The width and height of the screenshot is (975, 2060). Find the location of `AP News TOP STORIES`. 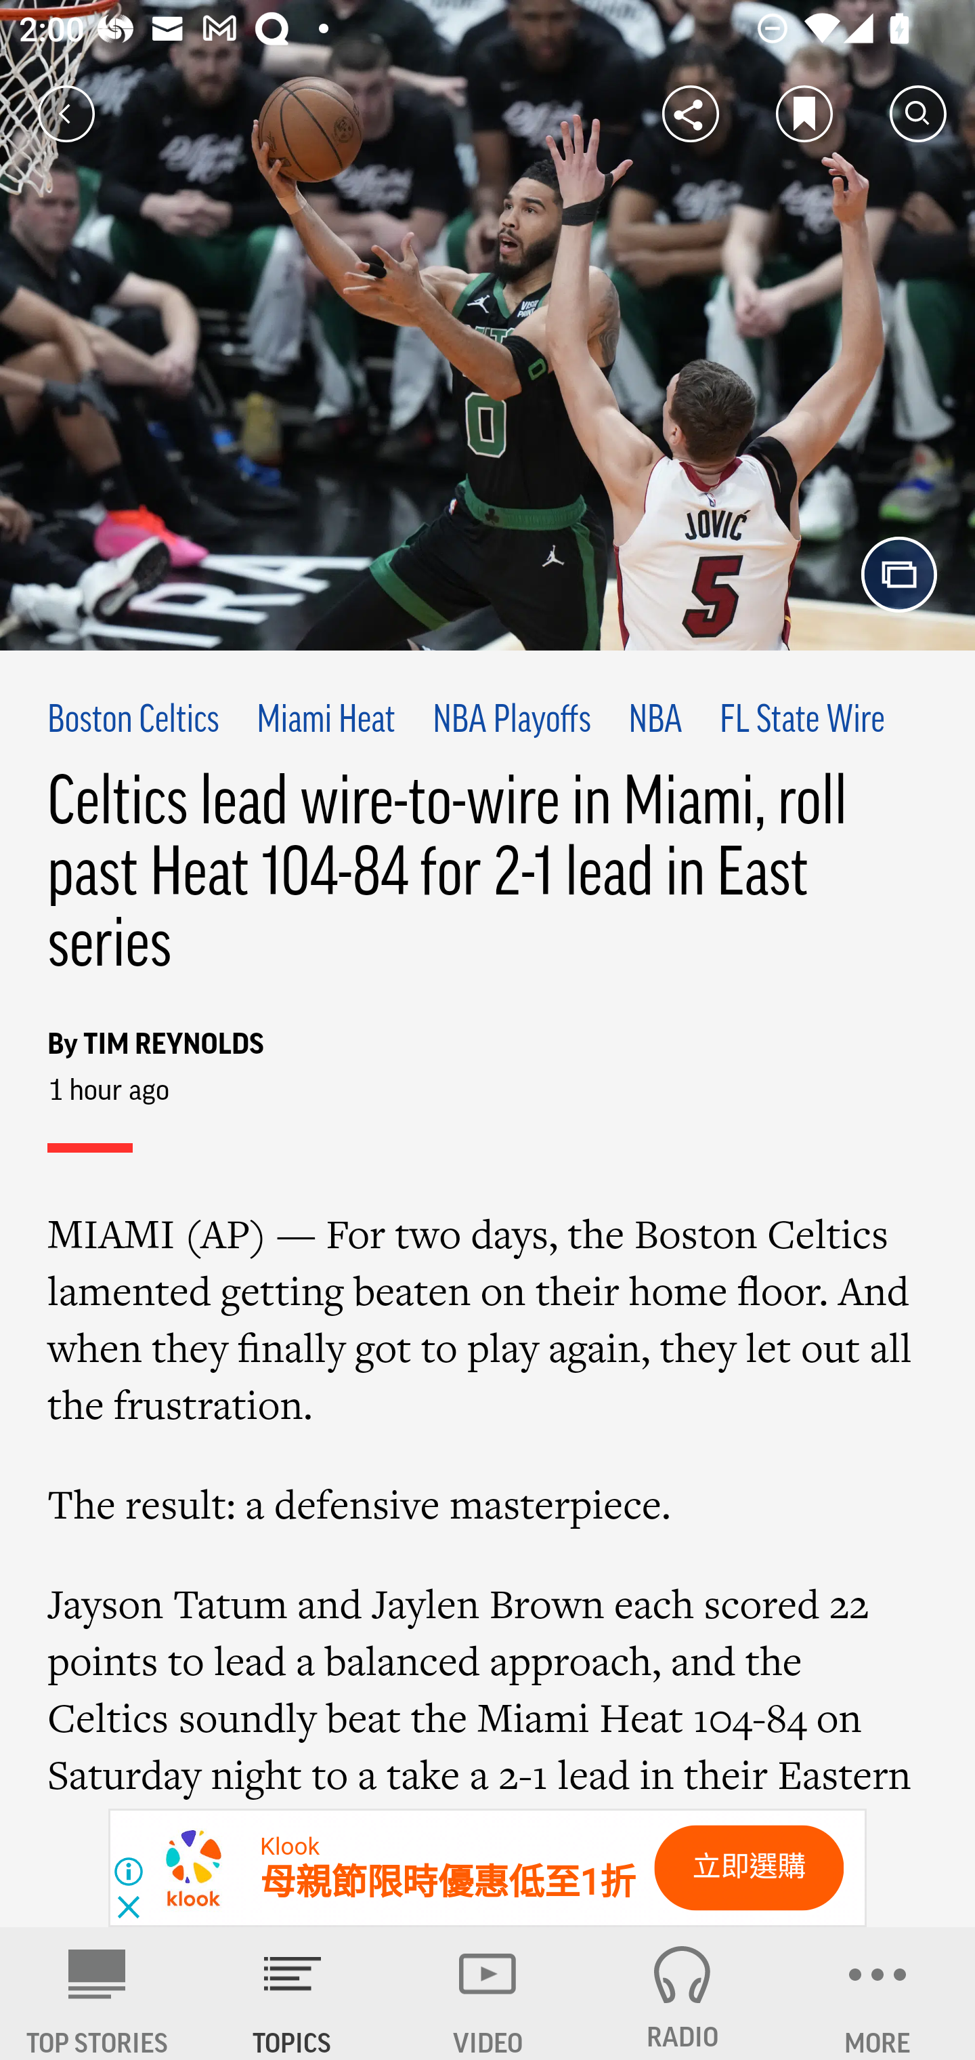

AP News TOP STORIES is located at coordinates (97, 1994).